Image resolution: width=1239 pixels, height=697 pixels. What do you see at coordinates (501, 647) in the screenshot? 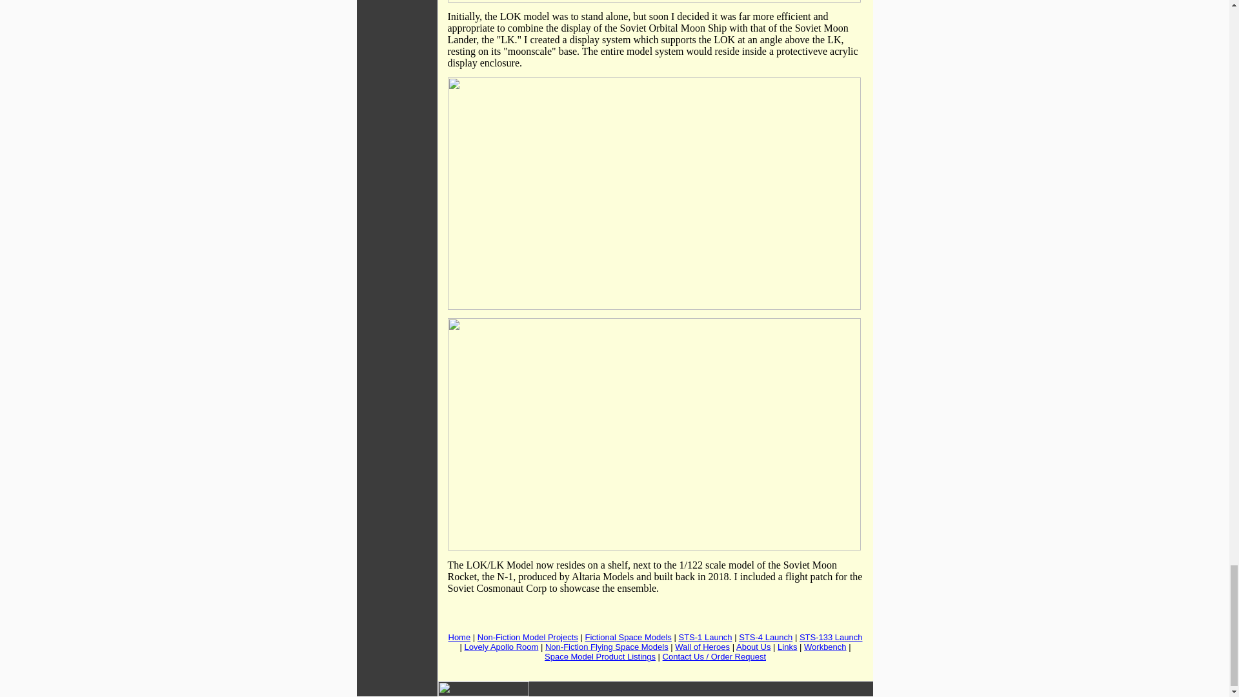
I see `Lovely Apollo Room` at bounding box center [501, 647].